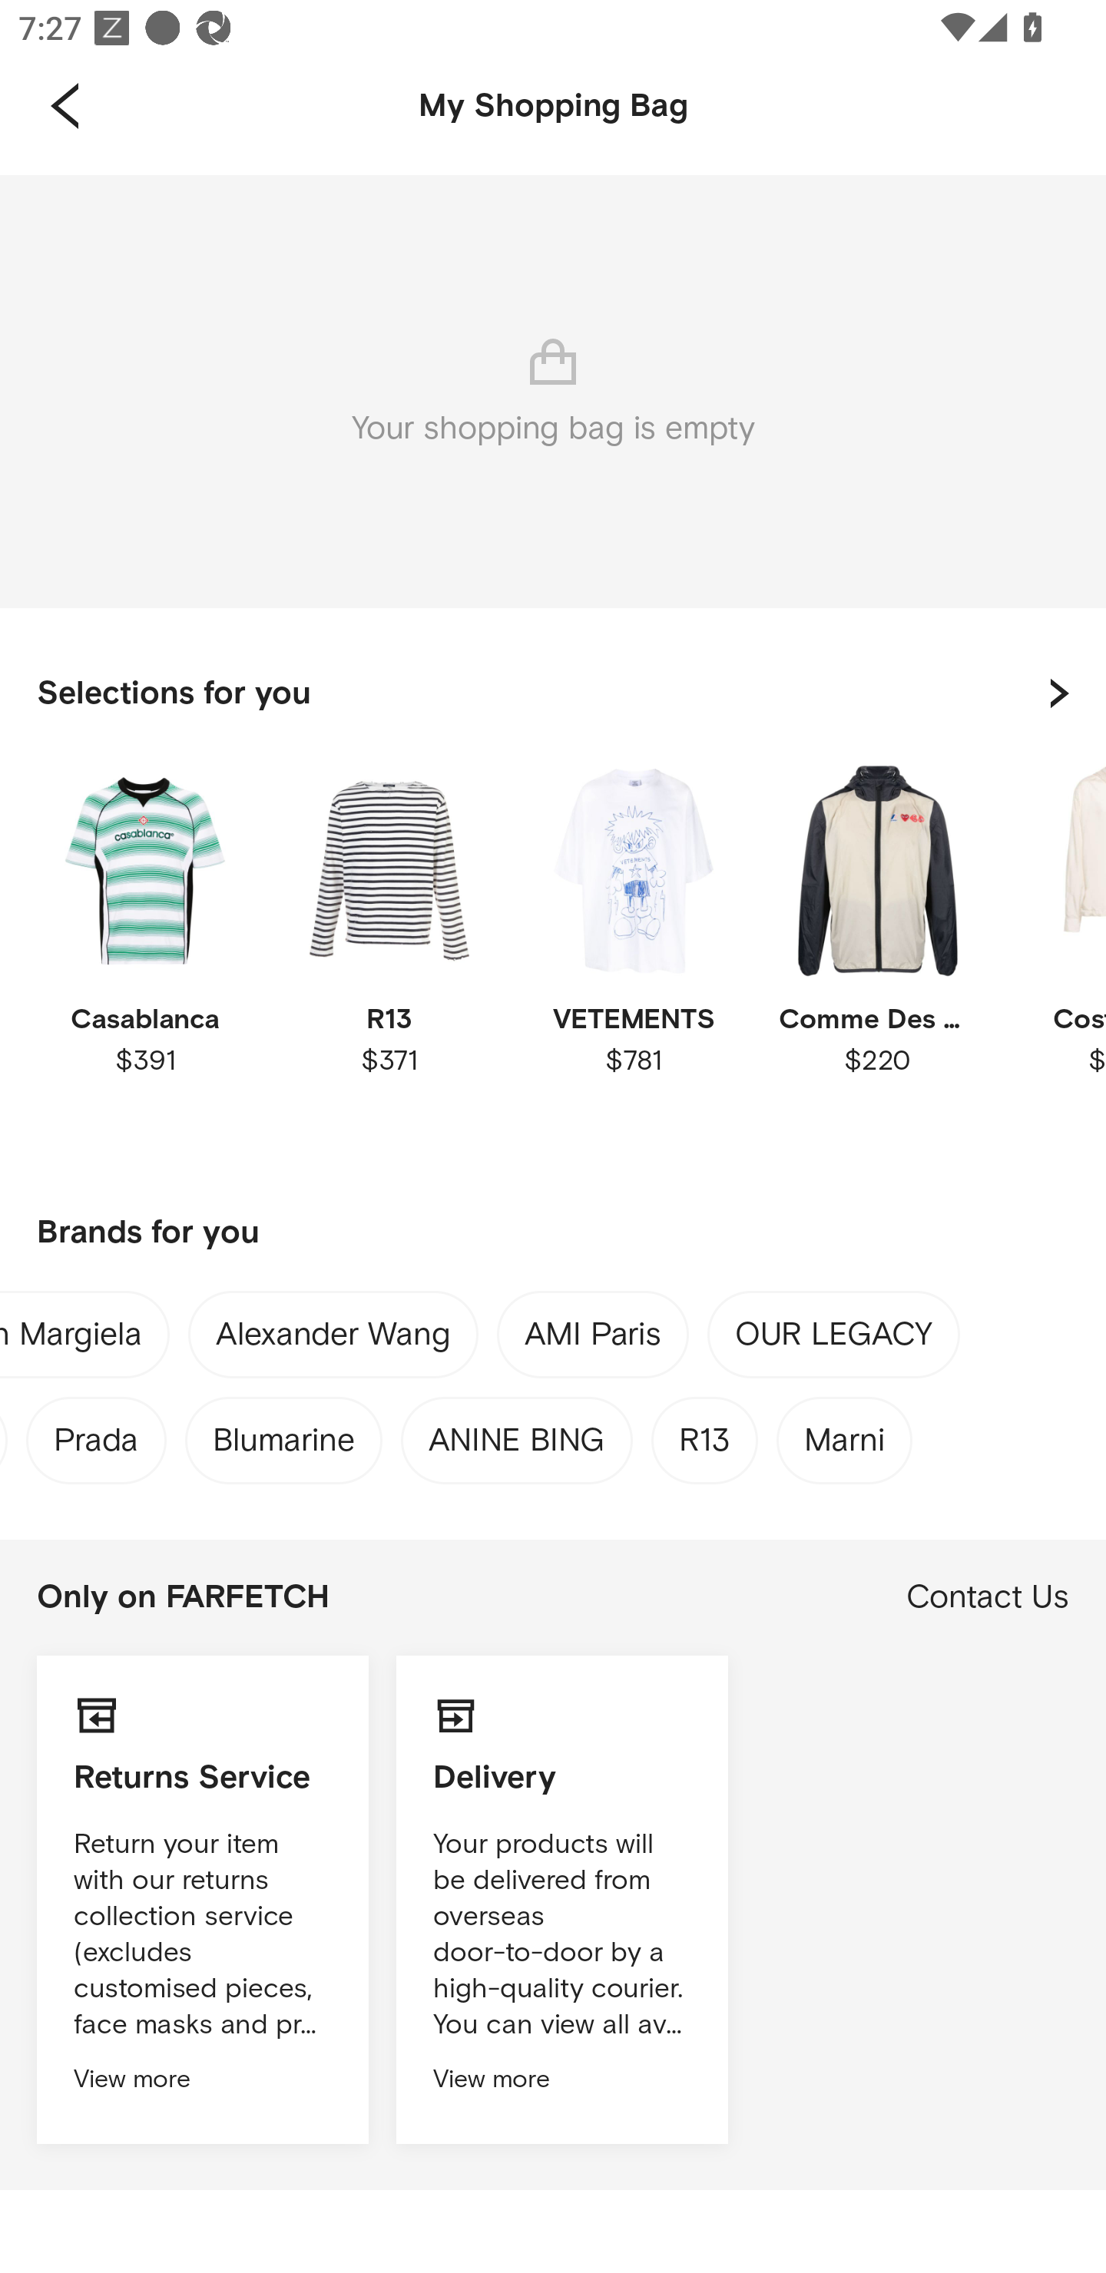 The width and height of the screenshot is (1106, 2273). What do you see at coordinates (71, 1339) in the screenshot?
I see `Maison Margiela` at bounding box center [71, 1339].